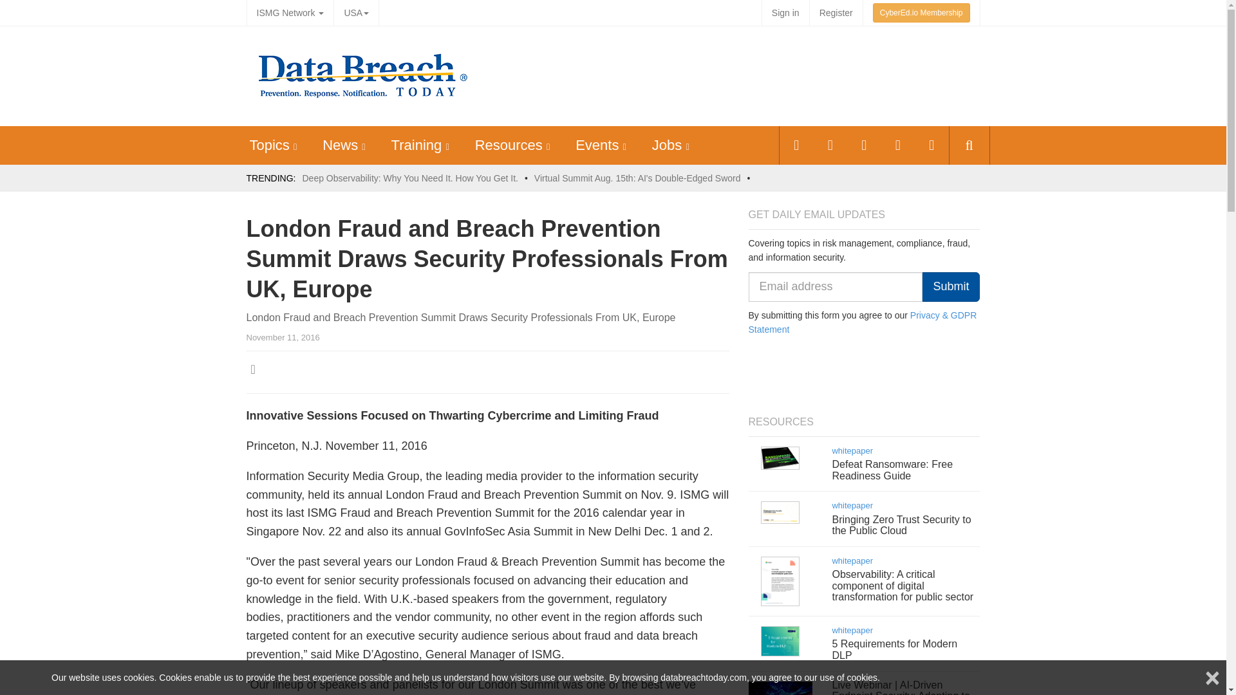  What do you see at coordinates (785, 13) in the screenshot?
I see `Sign in` at bounding box center [785, 13].